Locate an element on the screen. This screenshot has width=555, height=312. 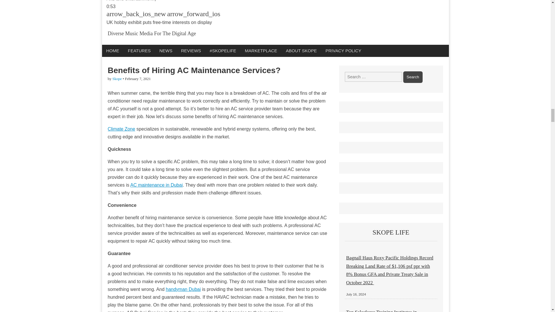
REVIEWS is located at coordinates (191, 51).